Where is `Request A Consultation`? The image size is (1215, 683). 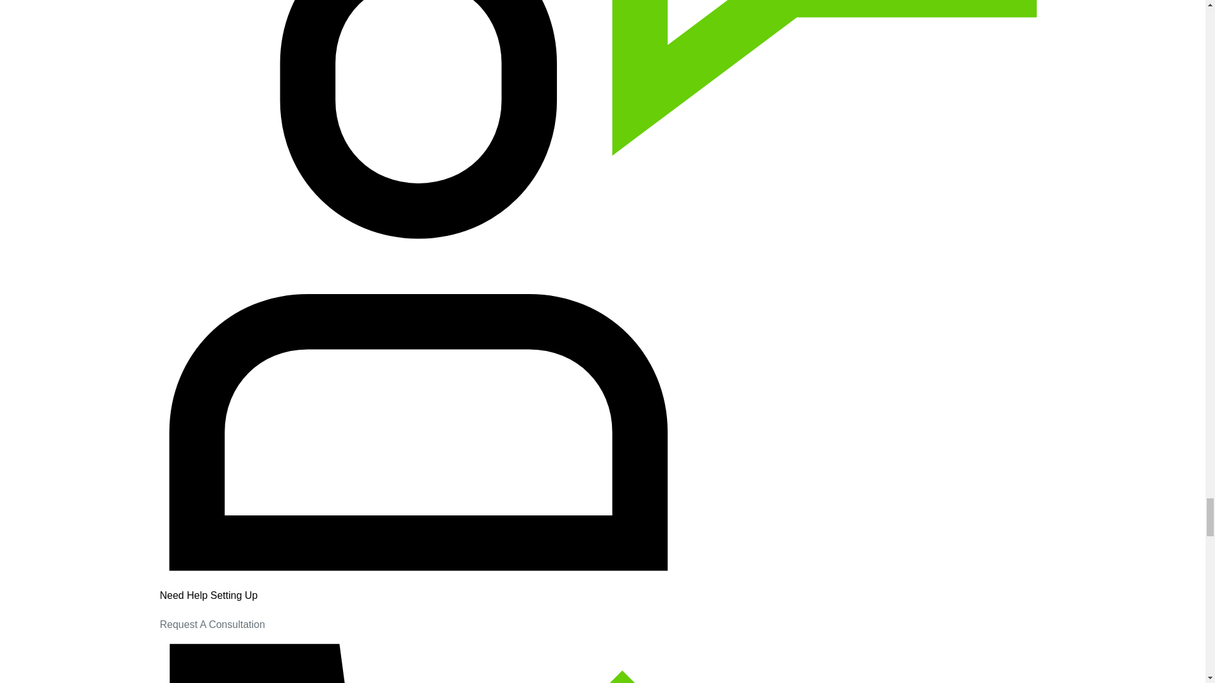
Request A Consultation is located at coordinates (211, 624).